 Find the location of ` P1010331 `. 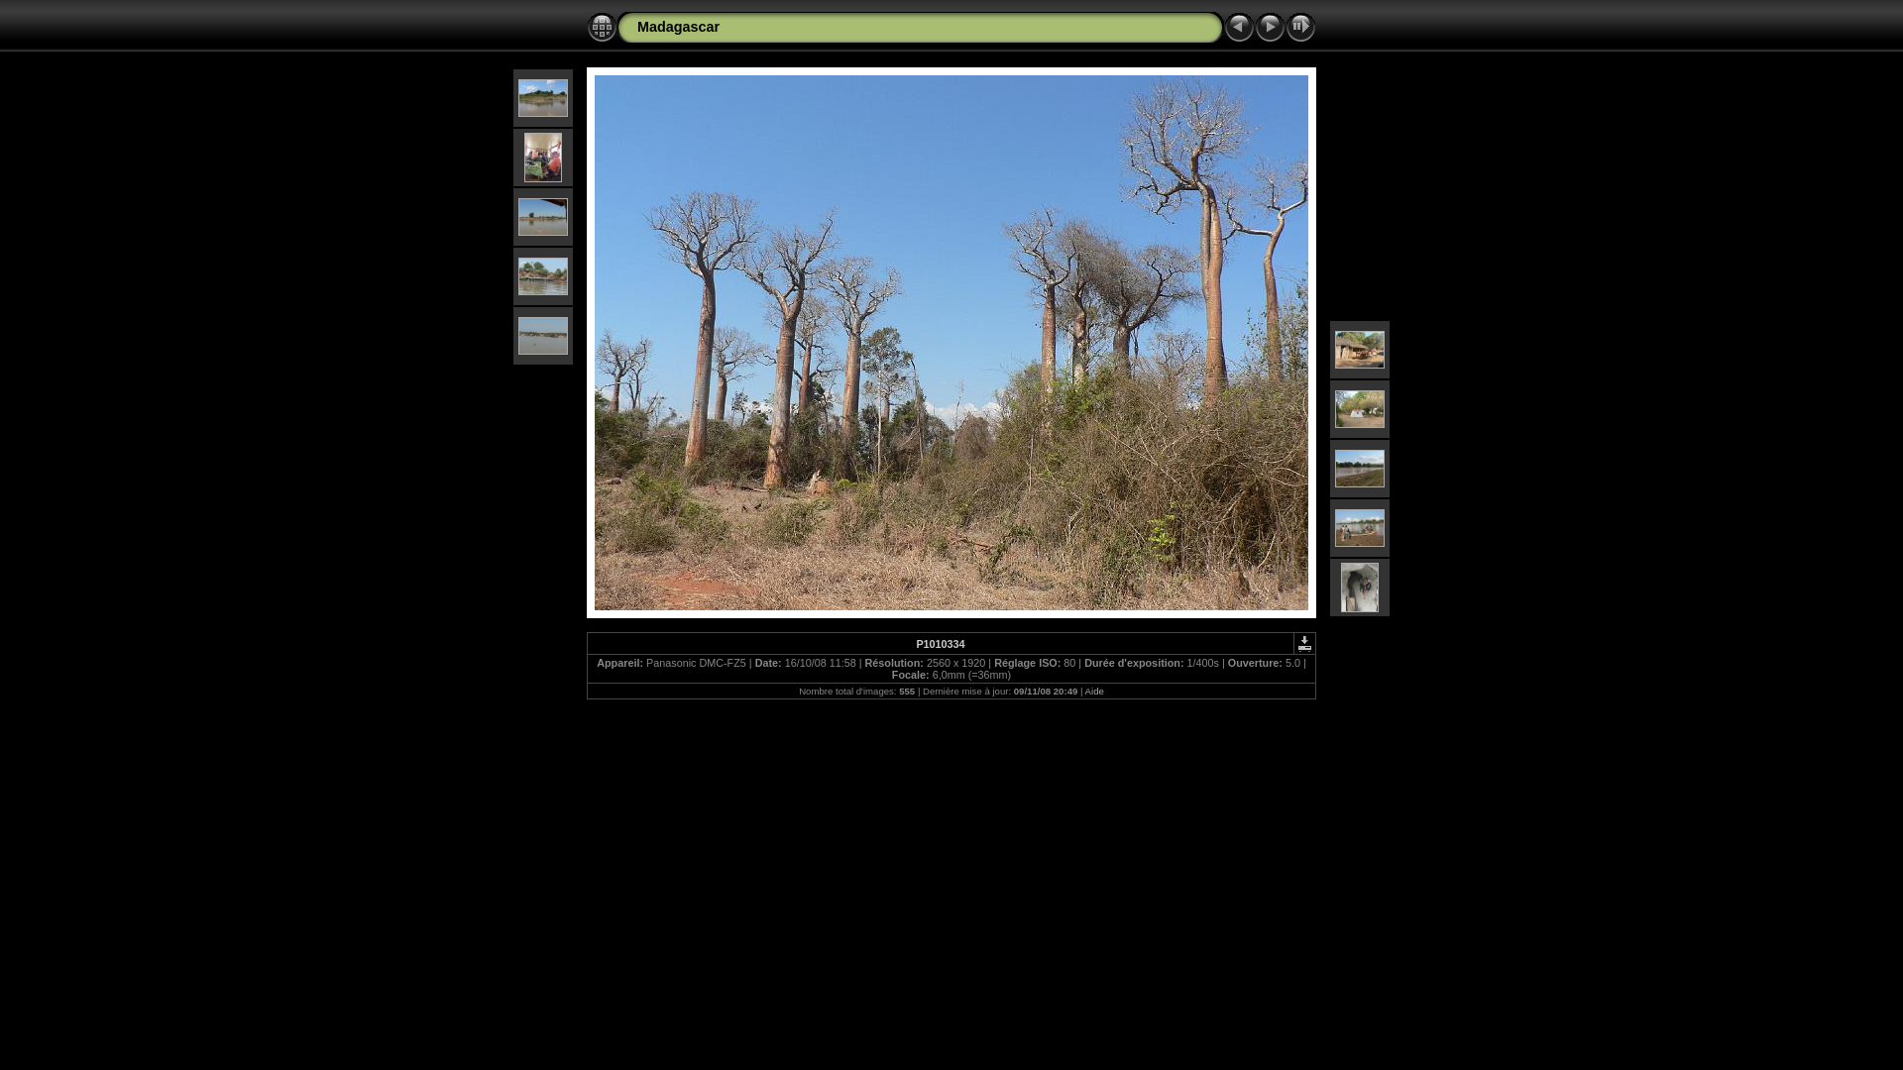

 P1010331  is located at coordinates (543, 217).